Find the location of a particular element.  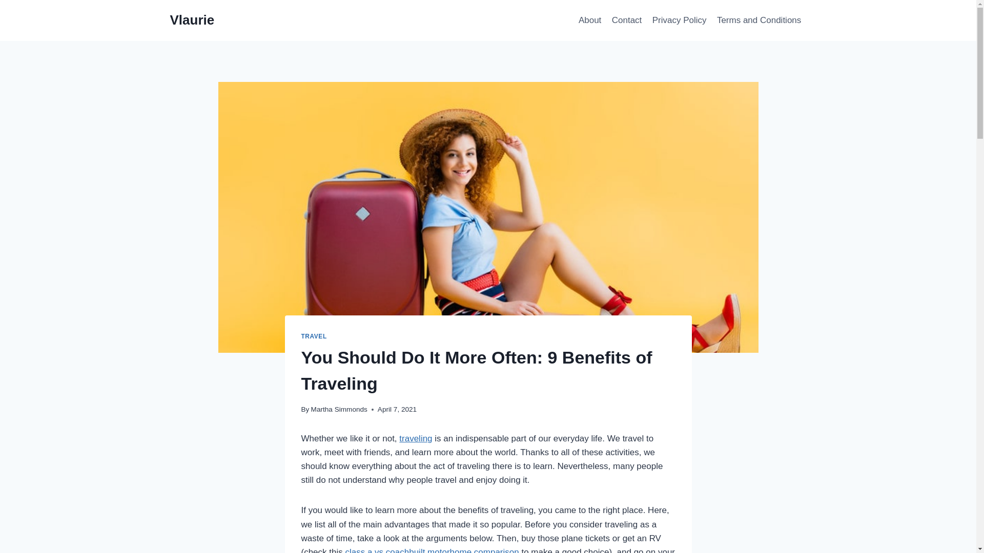

Travel is located at coordinates (314, 336).